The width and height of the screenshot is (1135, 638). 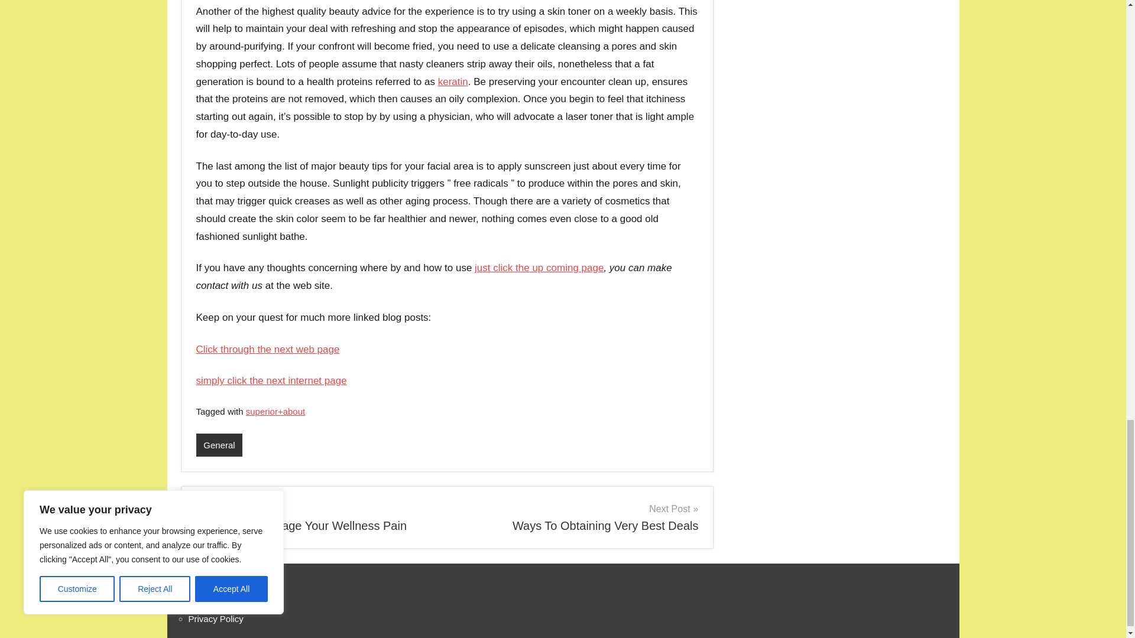 What do you see at coordinates (539, 268) in the screenshot?
I see `just click the up coming page` at bounding box center [539, 268].